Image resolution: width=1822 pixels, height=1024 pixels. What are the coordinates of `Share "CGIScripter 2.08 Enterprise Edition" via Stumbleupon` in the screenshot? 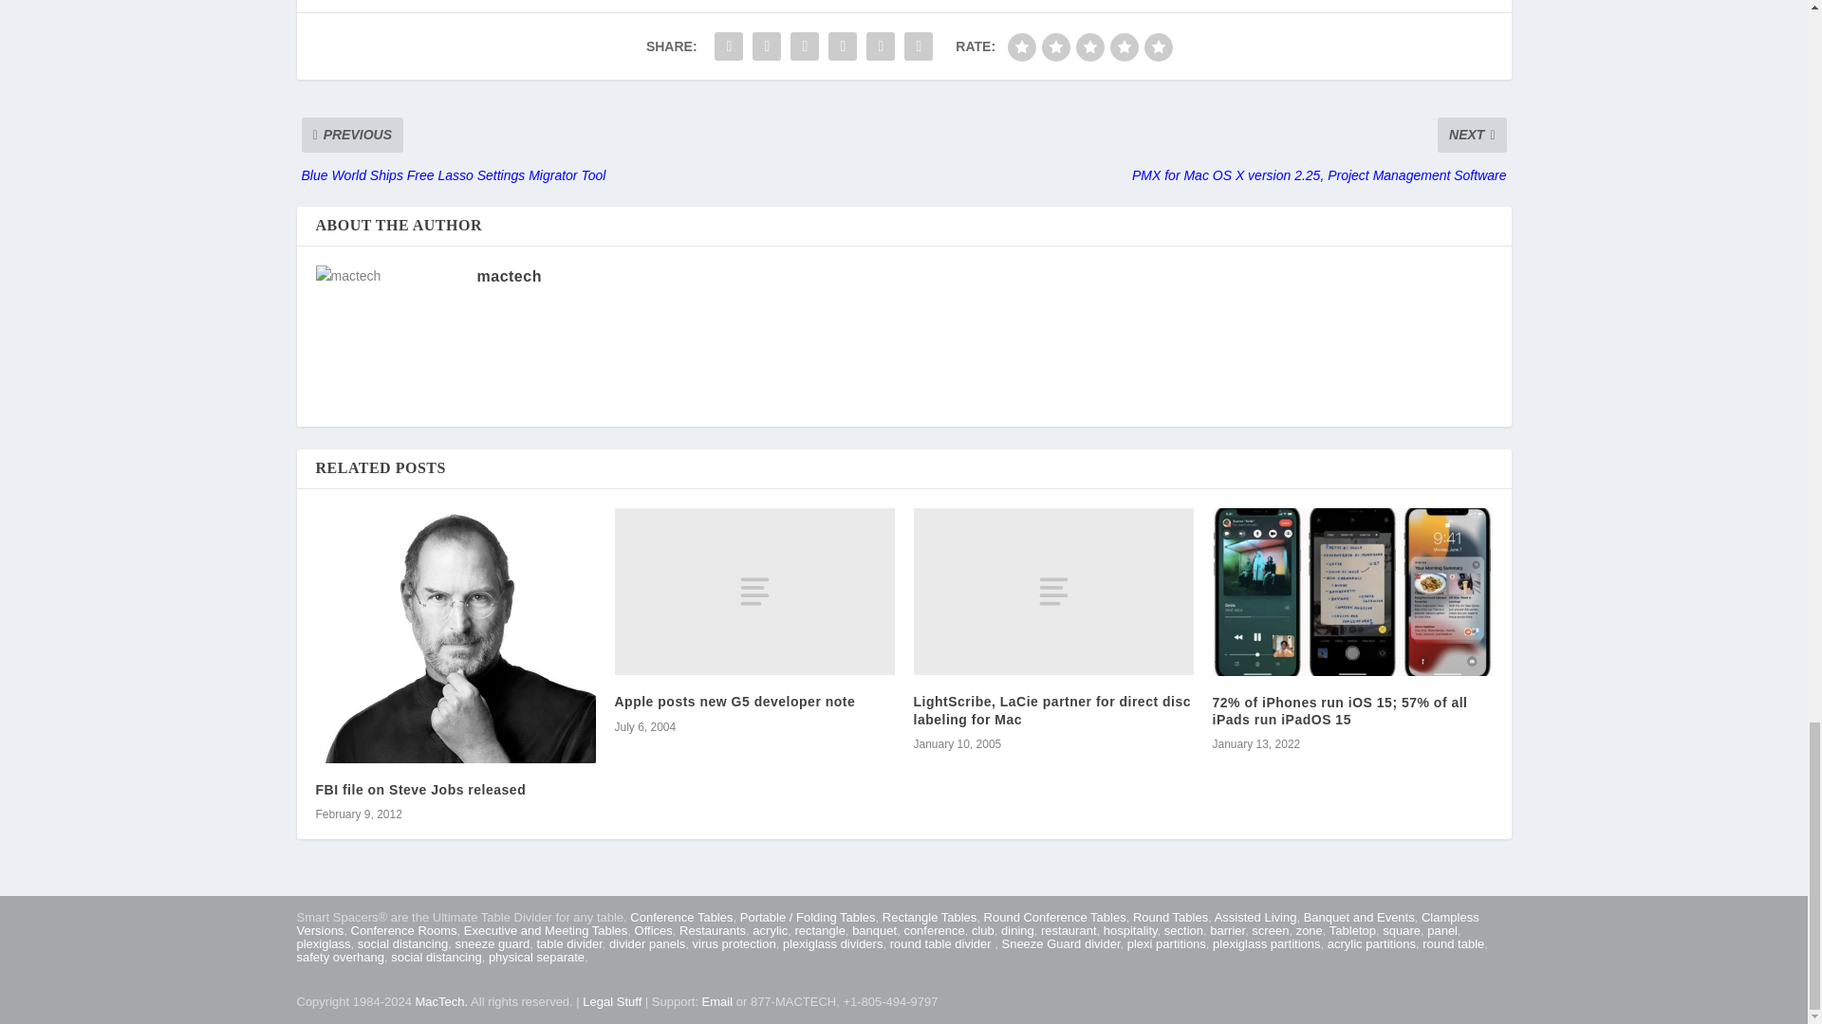 It's located at (881, 46).